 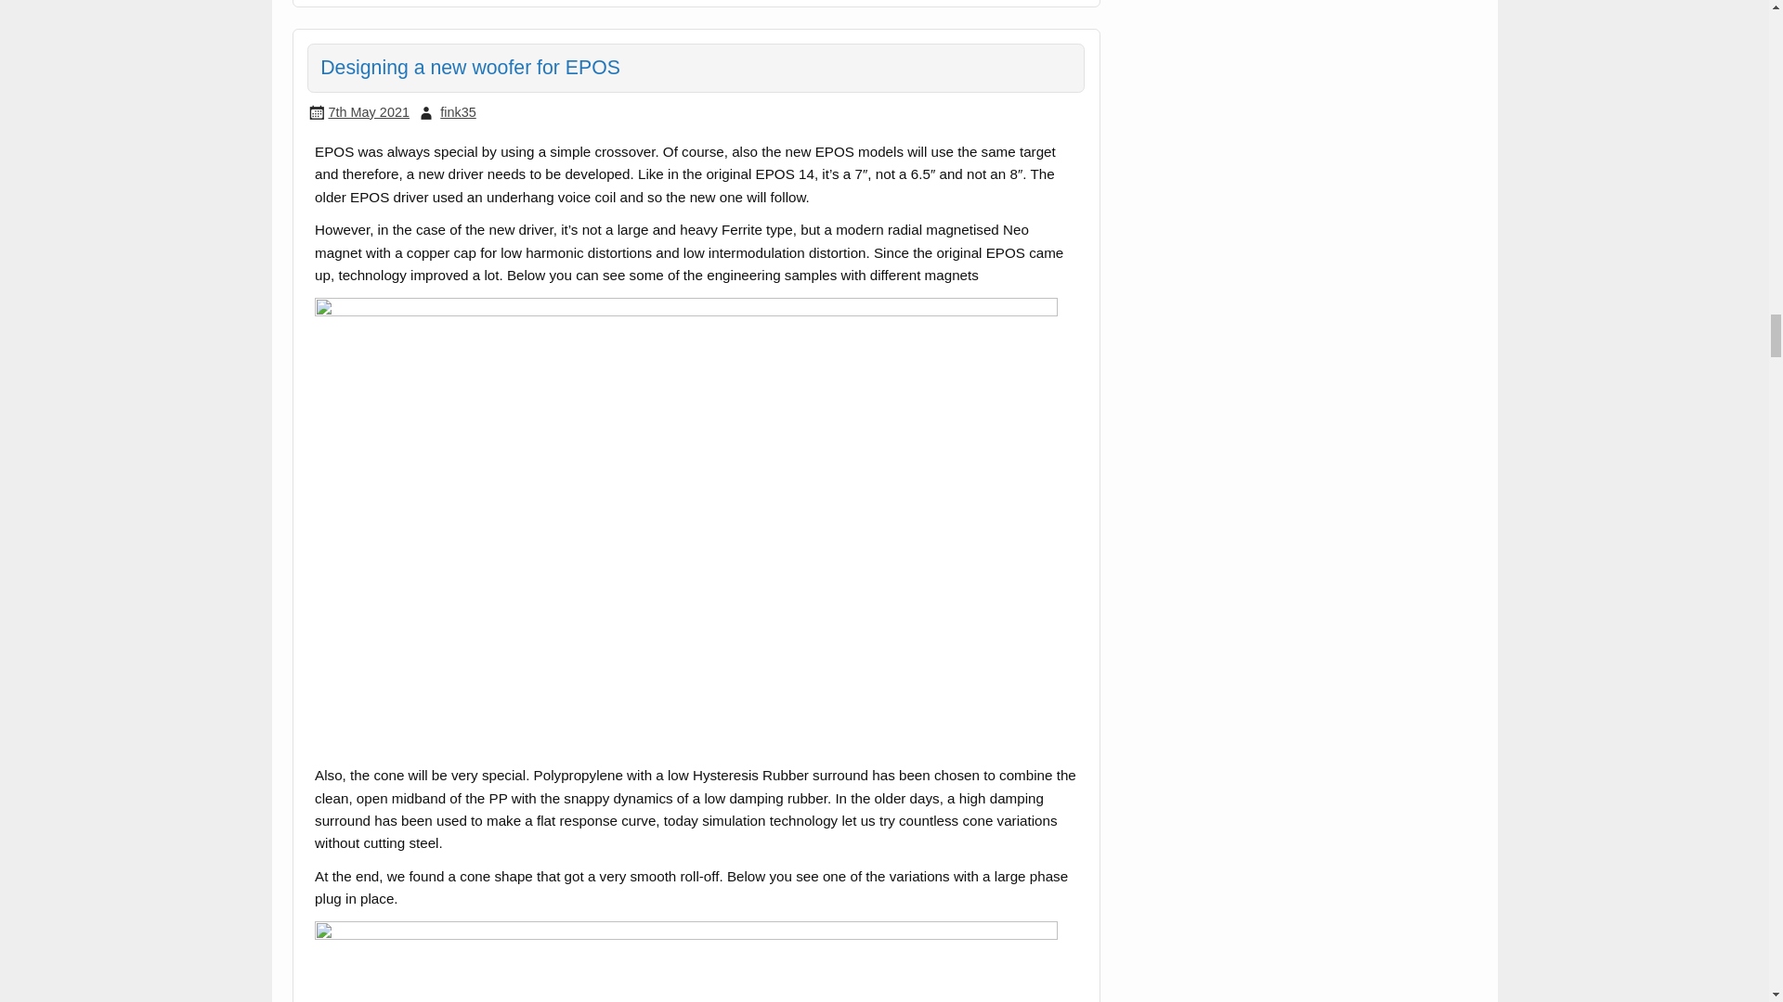 What do you see at coordinates (369, 111) in the screenshot?
I see `15:46` at bounding box center [369, 111].